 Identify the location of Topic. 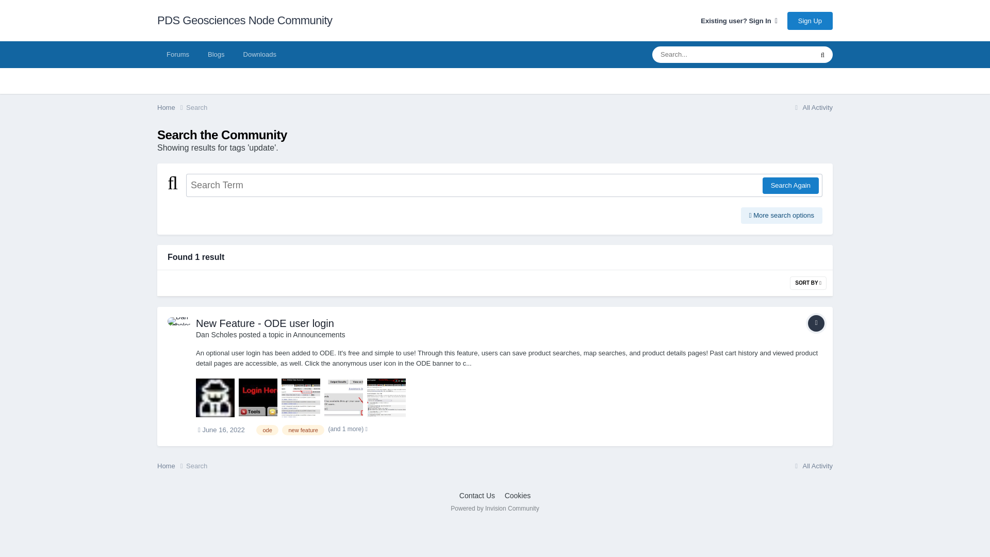
(816, 323).